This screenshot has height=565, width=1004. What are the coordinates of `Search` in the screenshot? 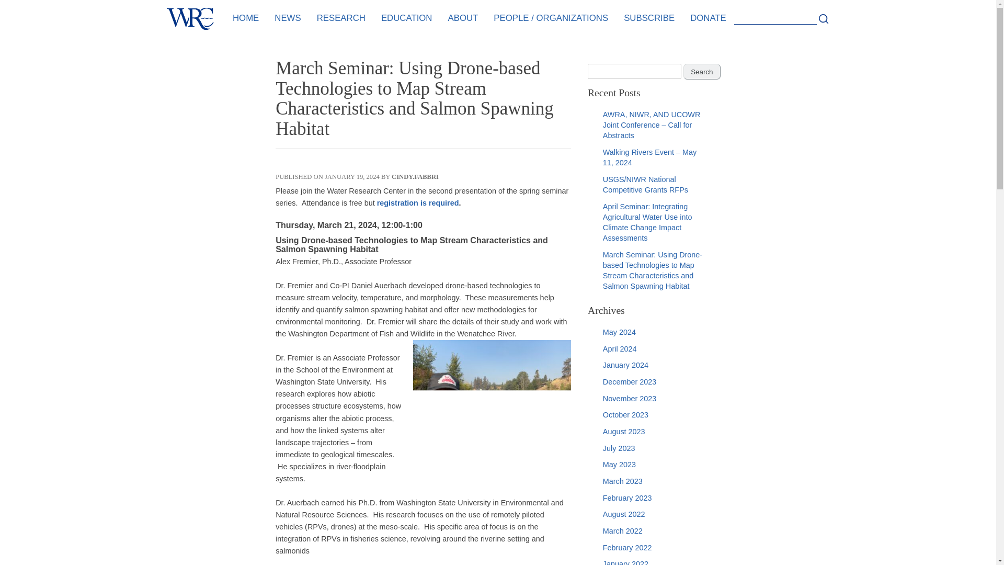 It's located at (824, 19).